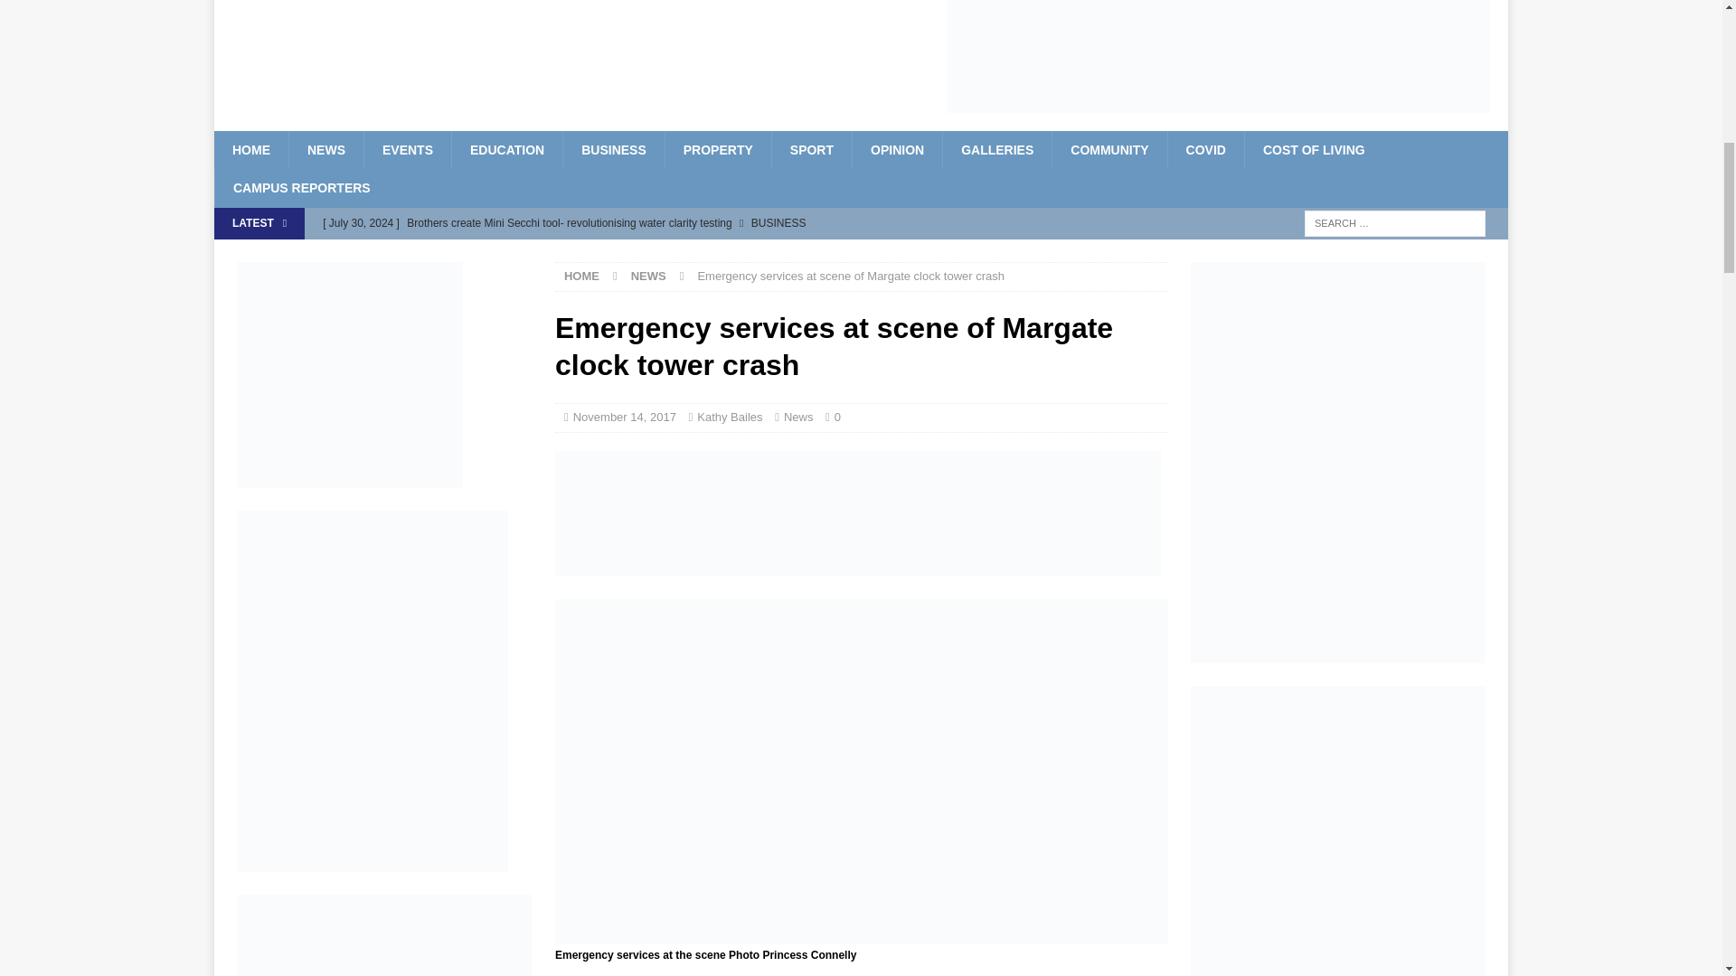  What do you see at coordinates (250, 149) in the screenshot?
I see `HOME` at bounding box center [250, 149].